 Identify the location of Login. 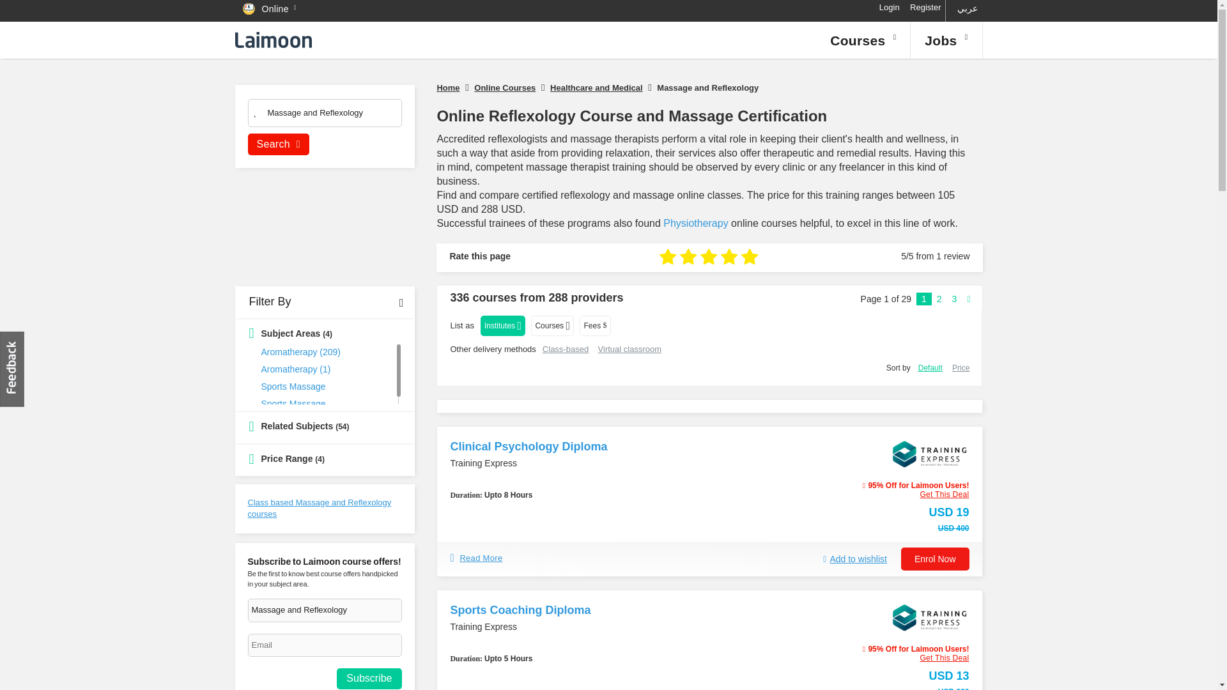
(890, 8).